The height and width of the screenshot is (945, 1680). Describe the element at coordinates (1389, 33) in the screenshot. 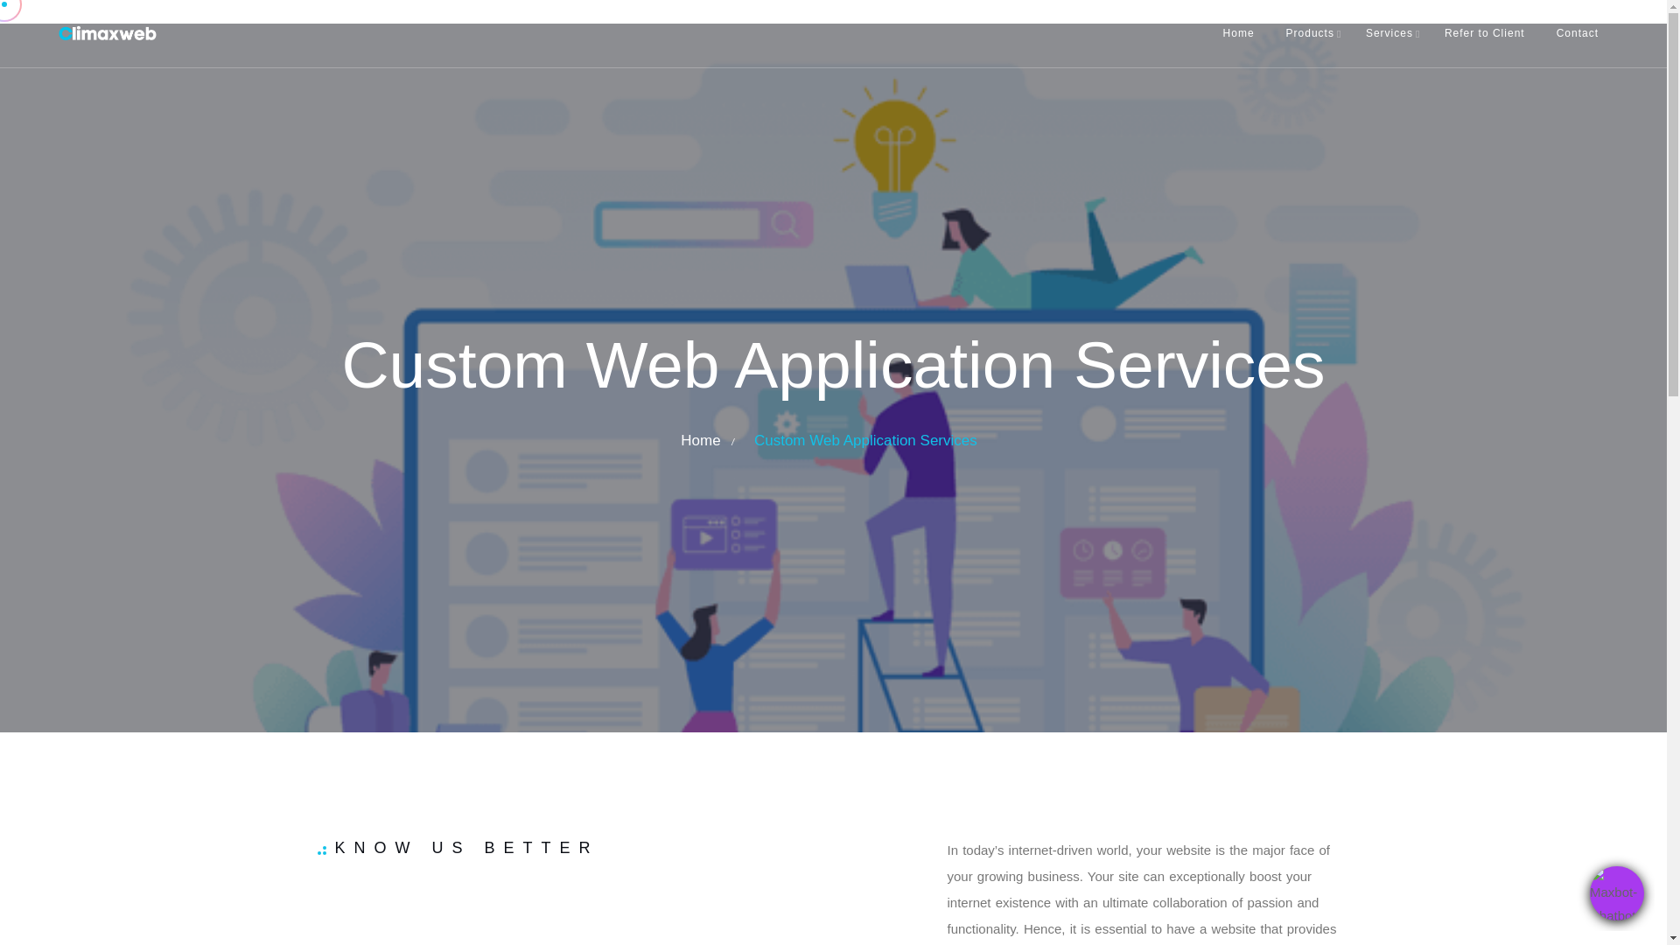

I see `Services` at that location.